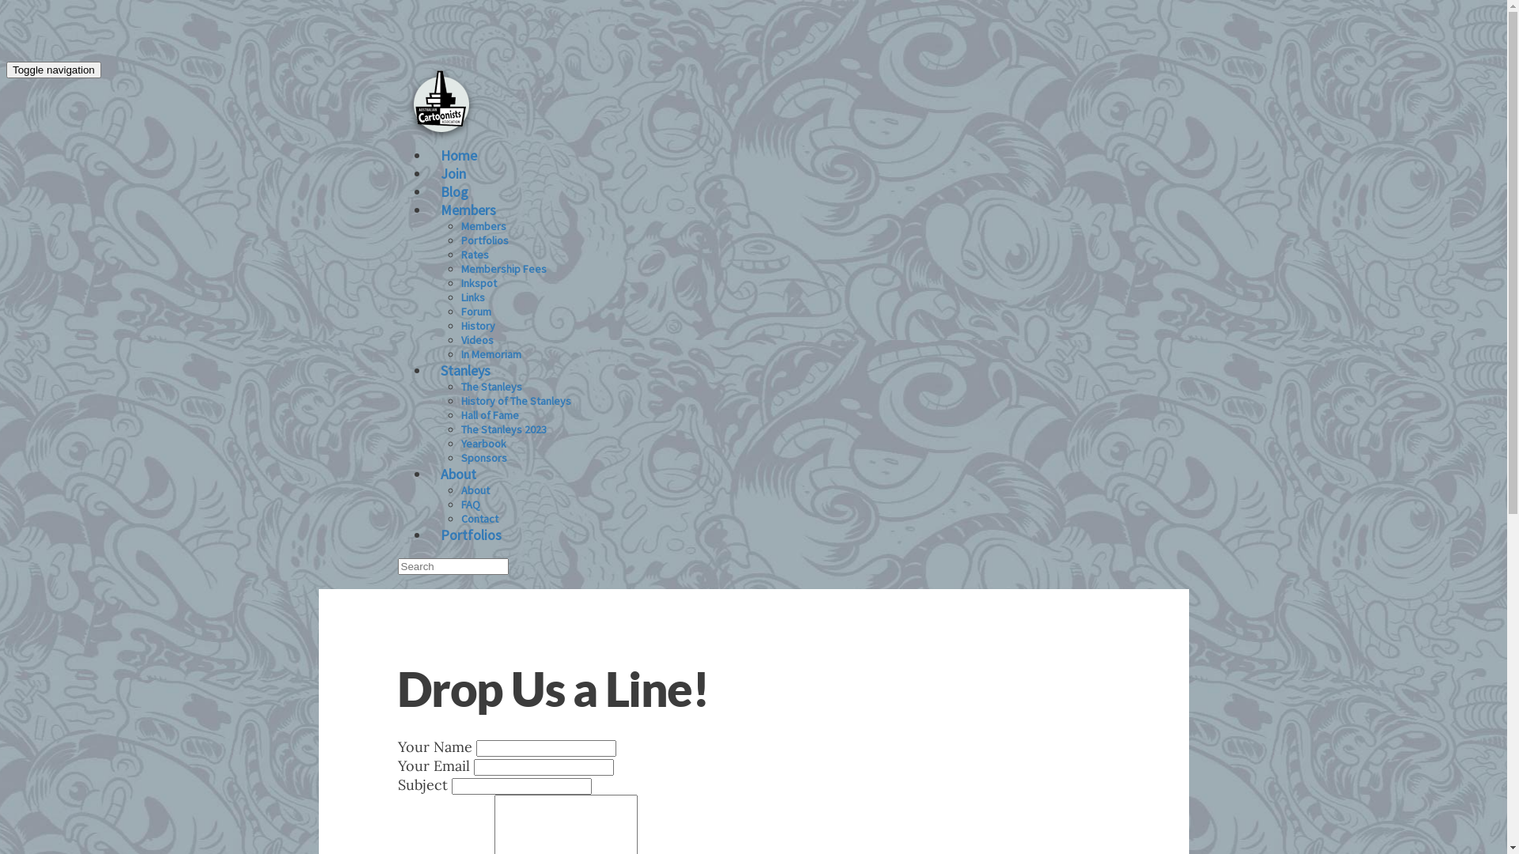 The image size is (1519, 854). I want to click on Videos, so click(476, 340).